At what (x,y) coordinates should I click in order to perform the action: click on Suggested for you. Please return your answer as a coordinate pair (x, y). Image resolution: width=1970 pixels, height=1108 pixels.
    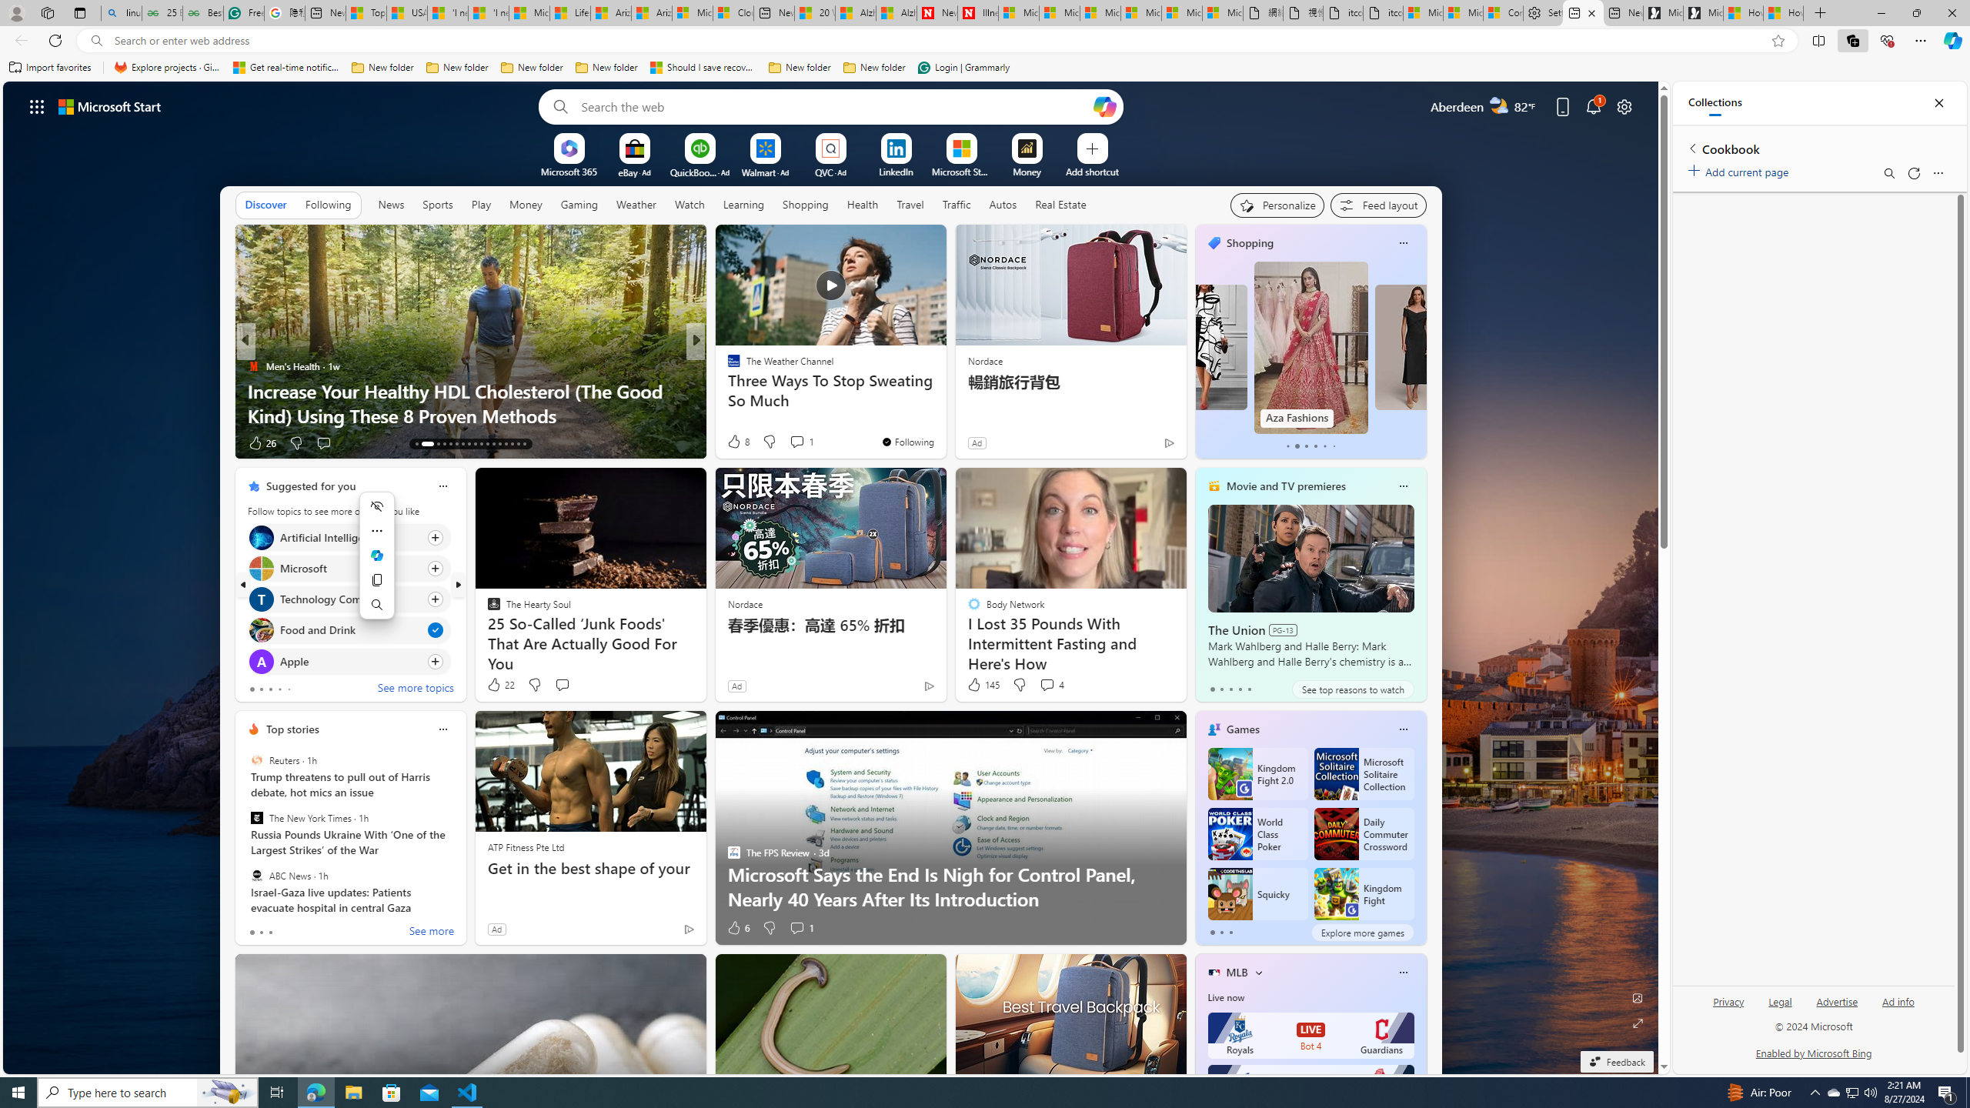
    Looking at the image, I should click on (311, 486).